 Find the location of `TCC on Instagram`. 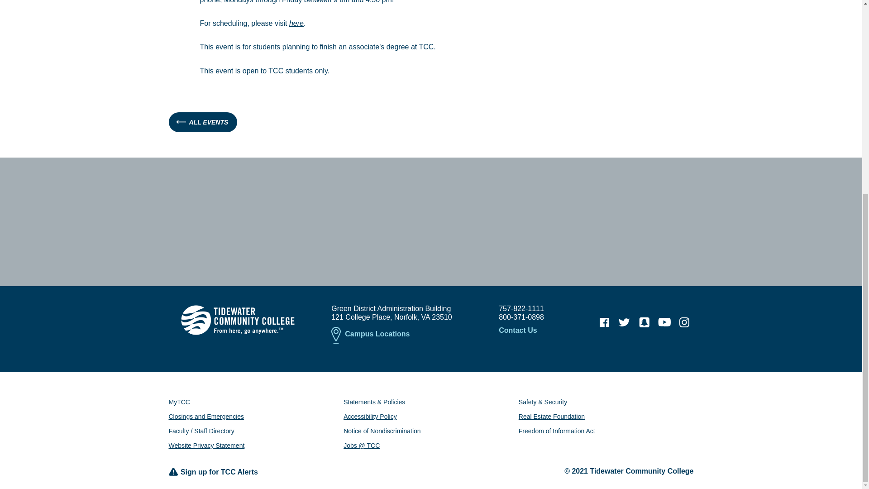

TCC on Instagram is located at coordinates (684, 322).